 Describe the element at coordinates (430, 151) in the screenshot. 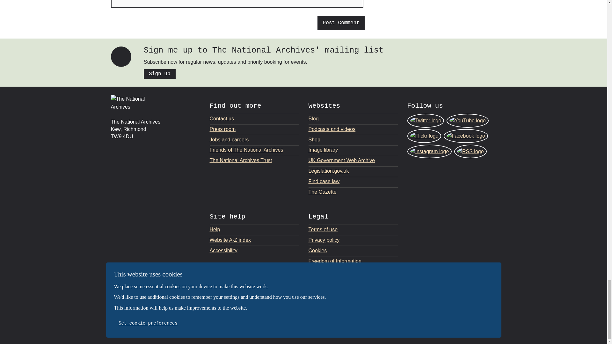

I see `Follow us on Instagram - Opens a new window` at that location.